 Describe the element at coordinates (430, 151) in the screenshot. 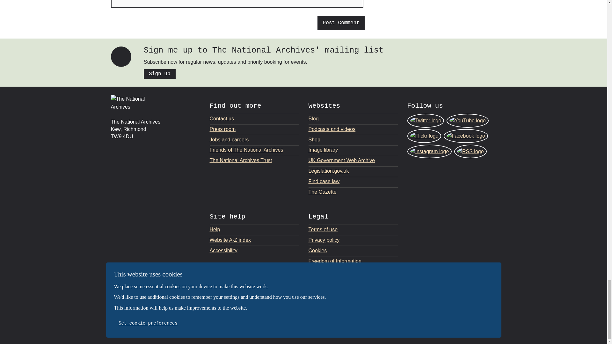

I see `Follow us on Instagram - Opens a new window` at that location.